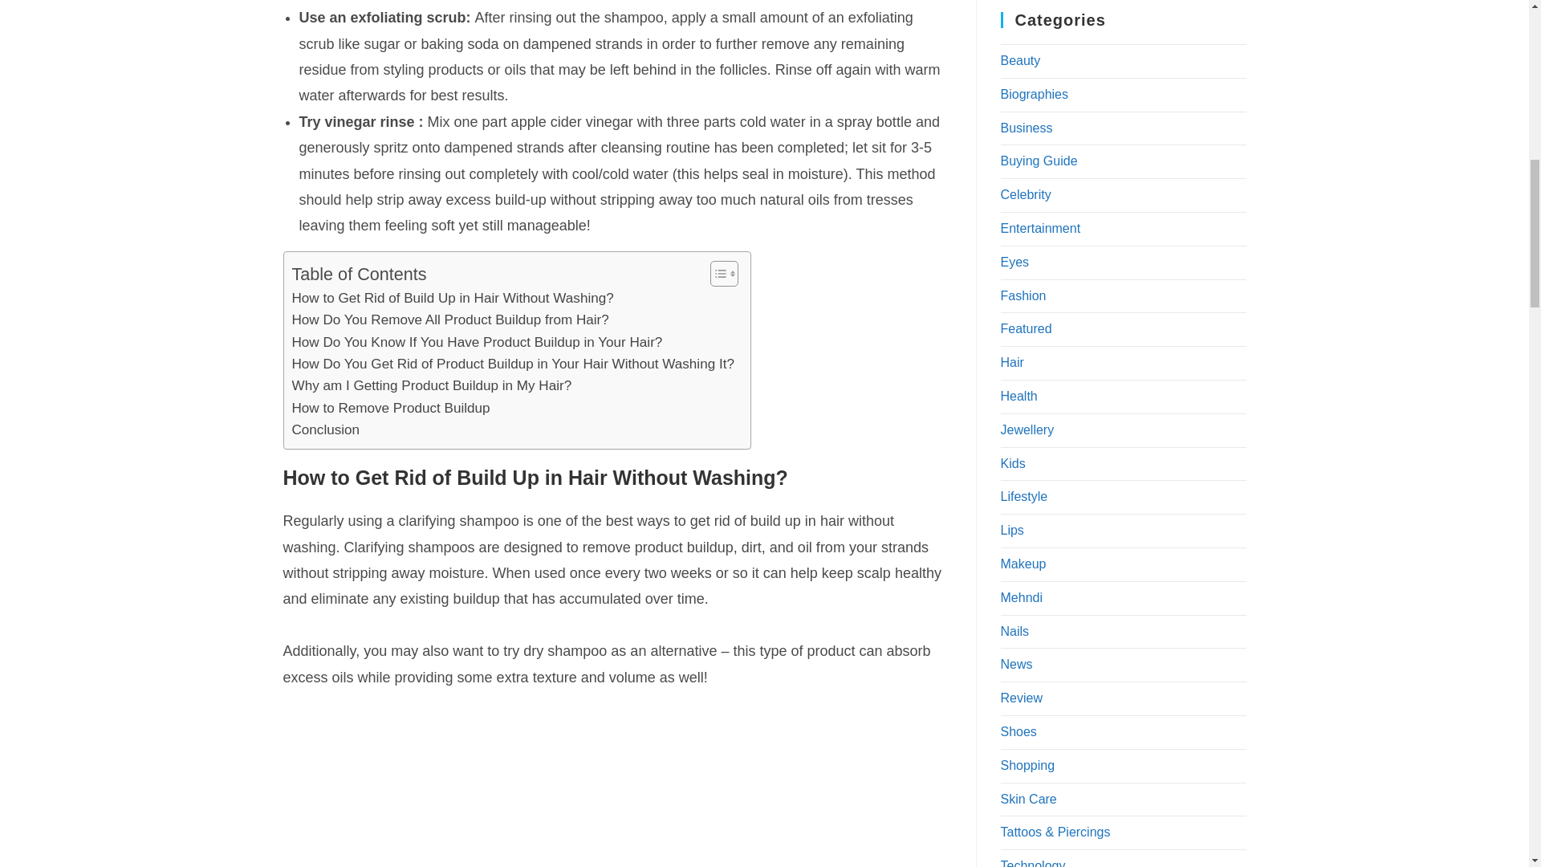 The image size is (1541, 867). I want to click on How to Get Rid of Build Up in Hair Without Washing? , so click(453, 297).